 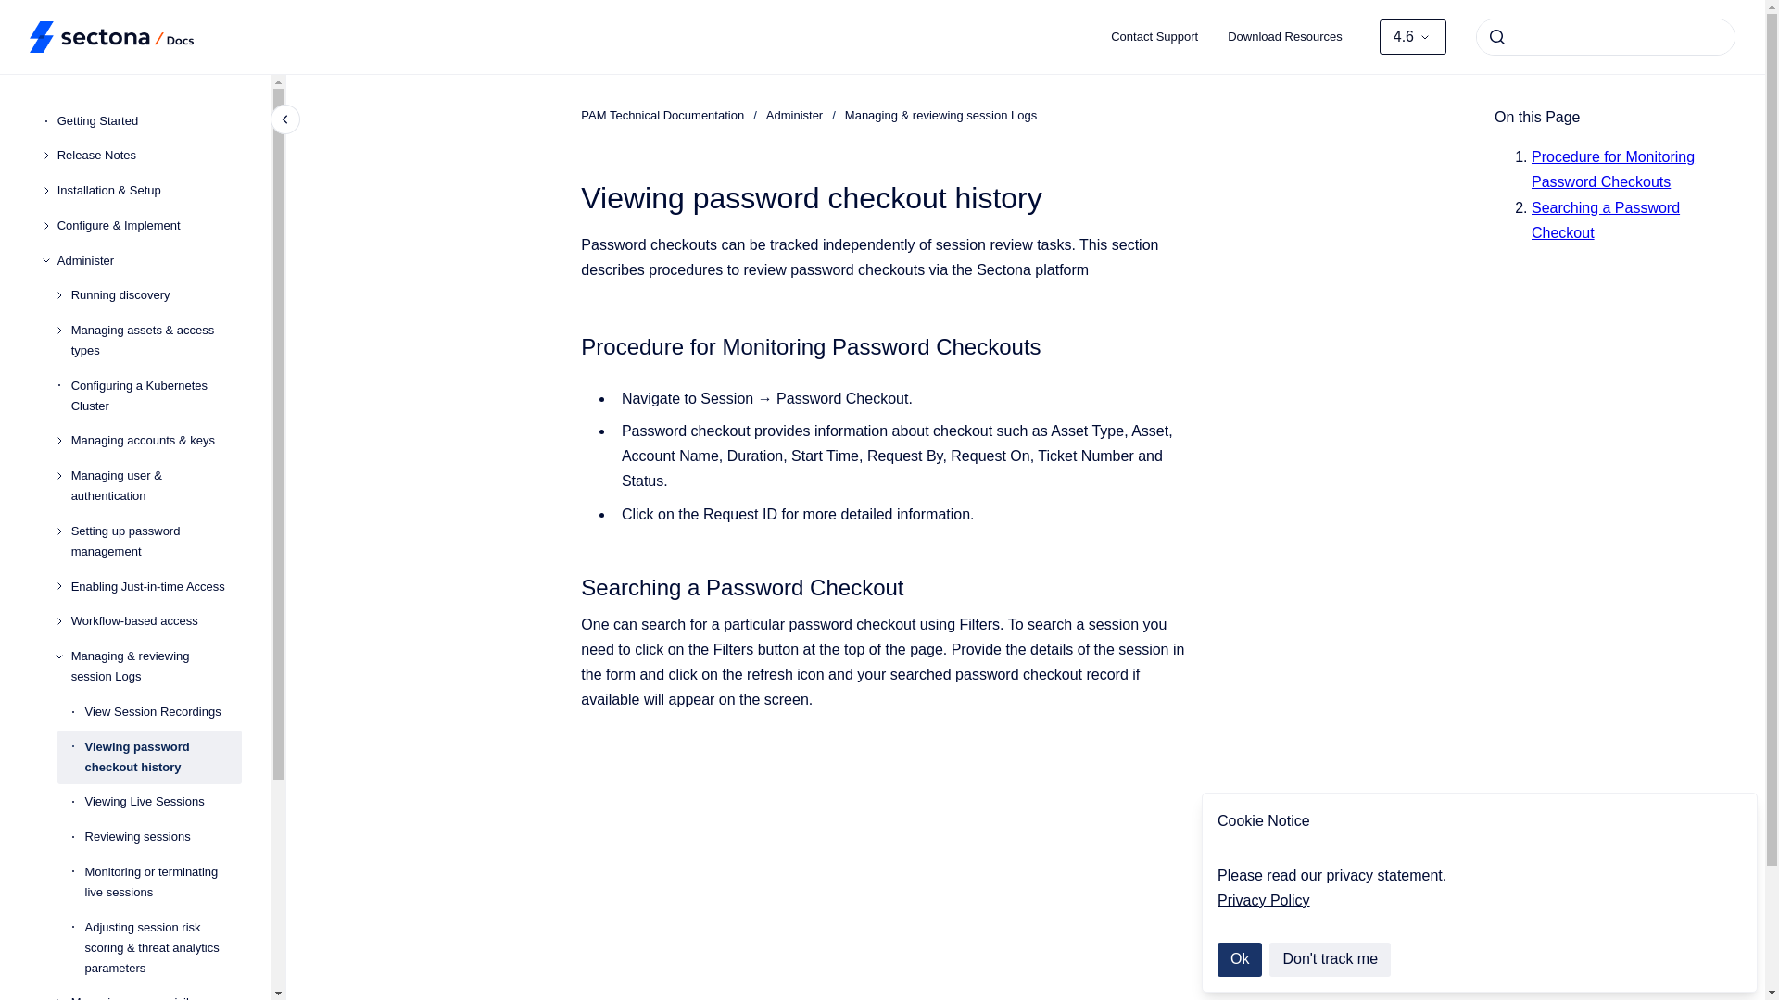 What do you see at coordinates (163, 757) in the screenshot?
I see `Viewing password checkout history` at bounding box center [163, 757].